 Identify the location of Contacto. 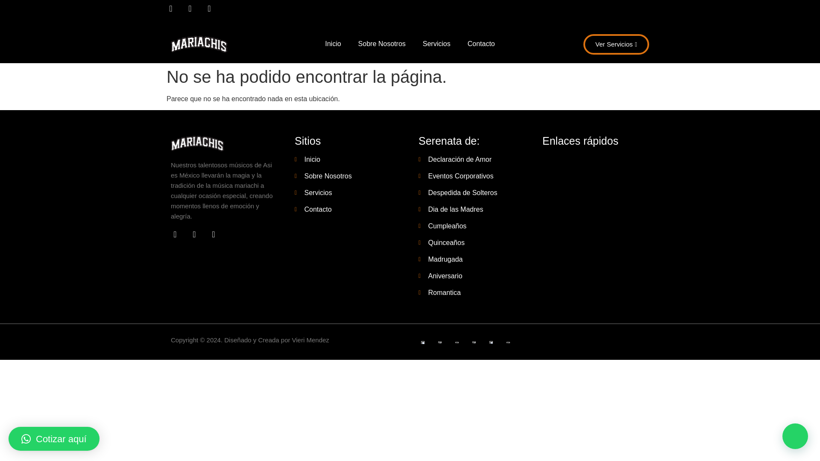
(481, 44).